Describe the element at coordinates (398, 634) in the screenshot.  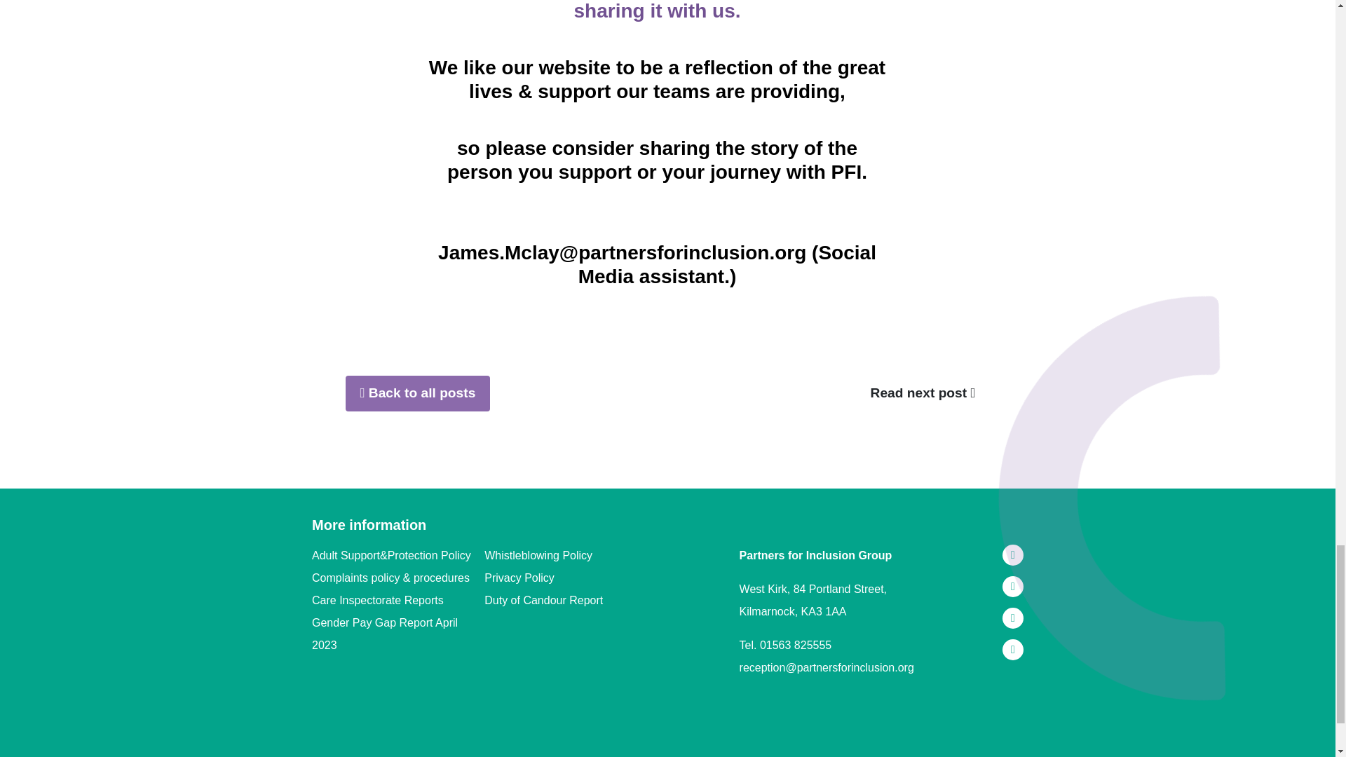
I see `Gender Pay Gap Report April 2023` at that location.